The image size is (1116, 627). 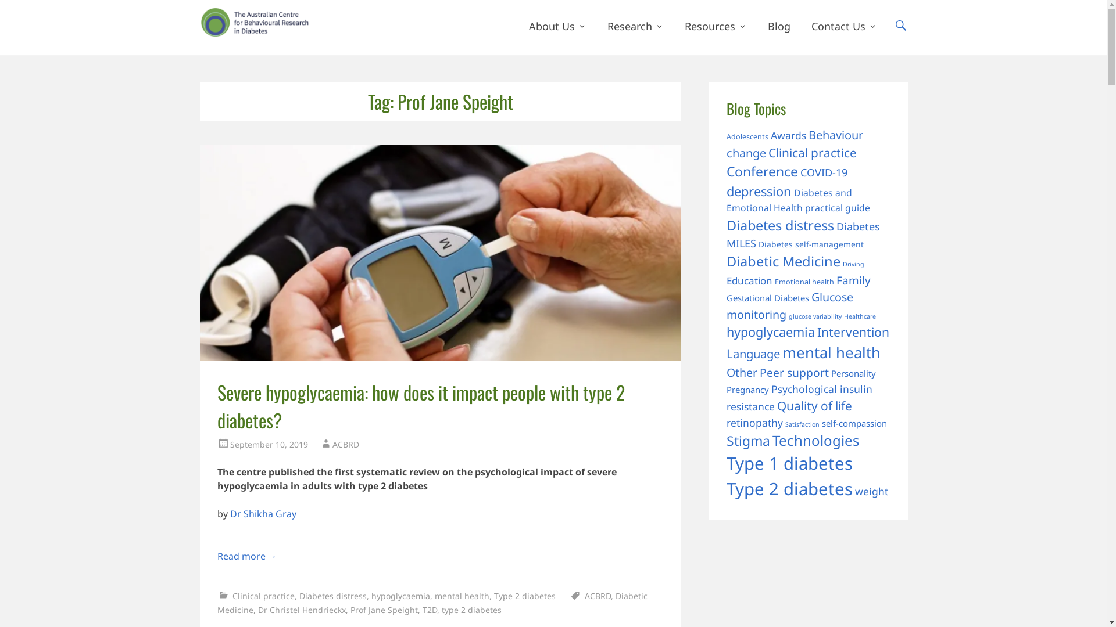 What do you see at coordinates (384, 610) in the screenshot?
I see `Prof Jane Speight` at bounding box center [384, 610].